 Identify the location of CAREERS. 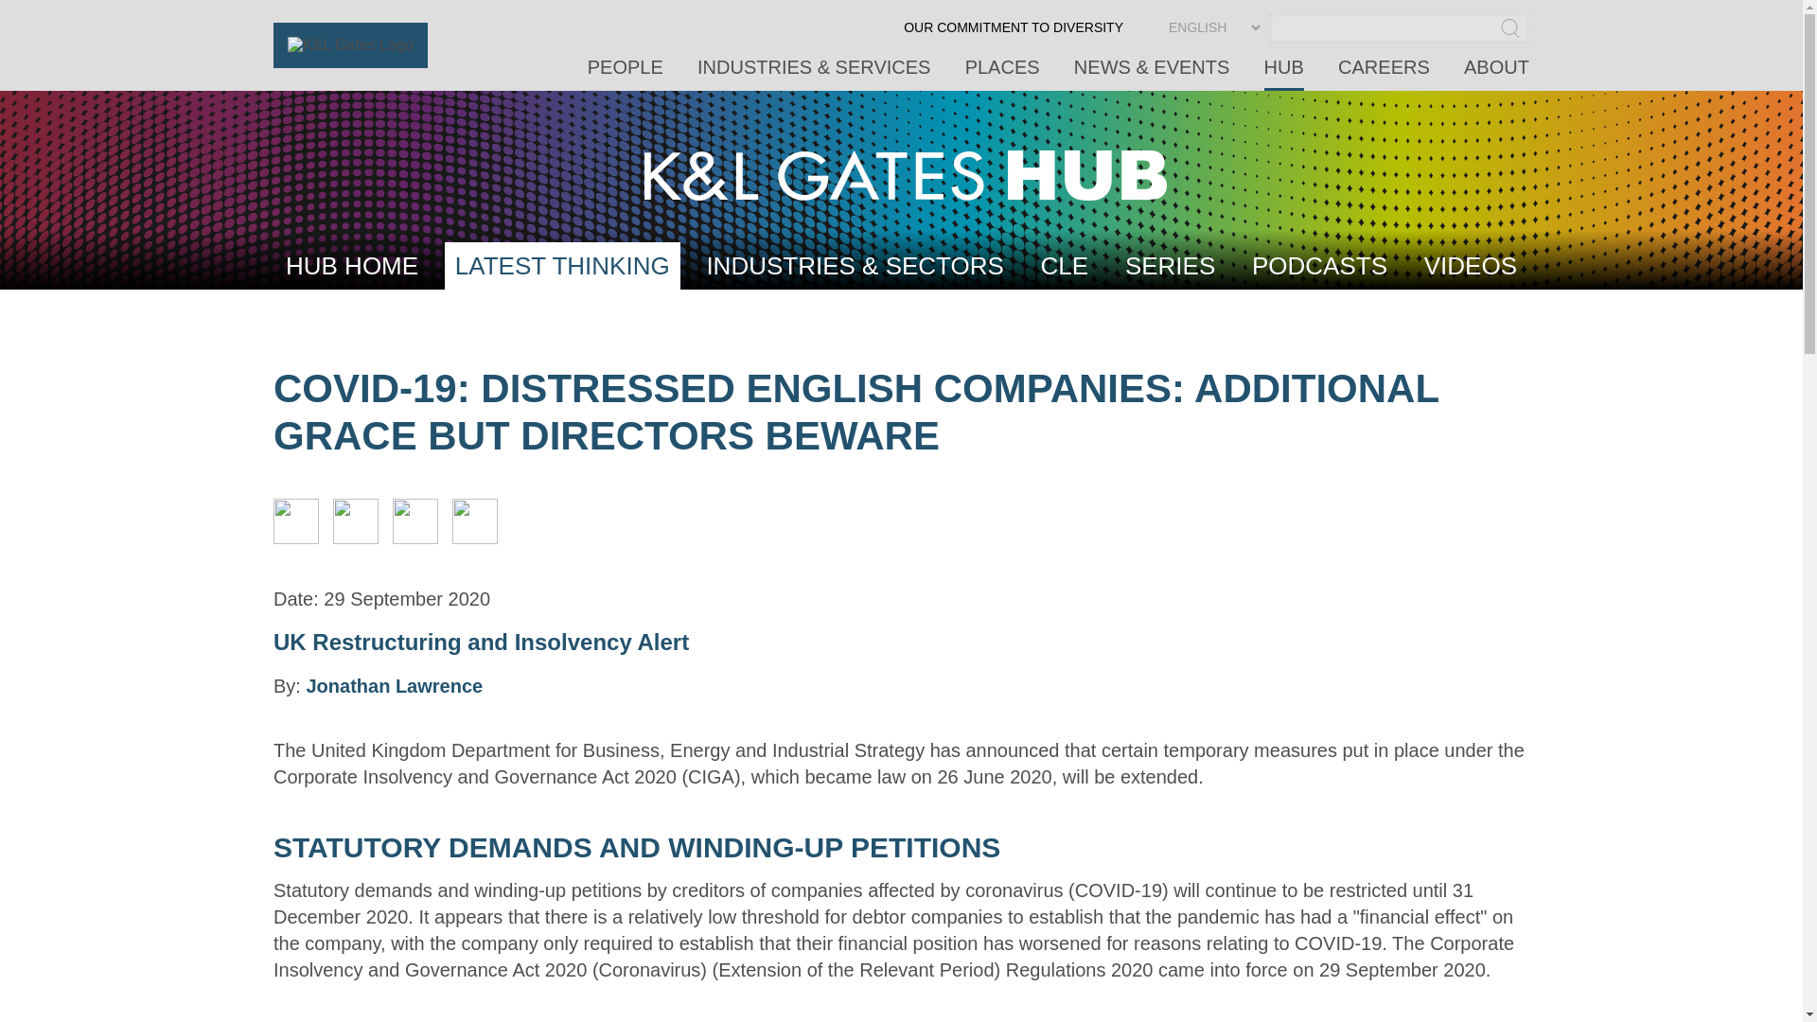
(1384, 74).